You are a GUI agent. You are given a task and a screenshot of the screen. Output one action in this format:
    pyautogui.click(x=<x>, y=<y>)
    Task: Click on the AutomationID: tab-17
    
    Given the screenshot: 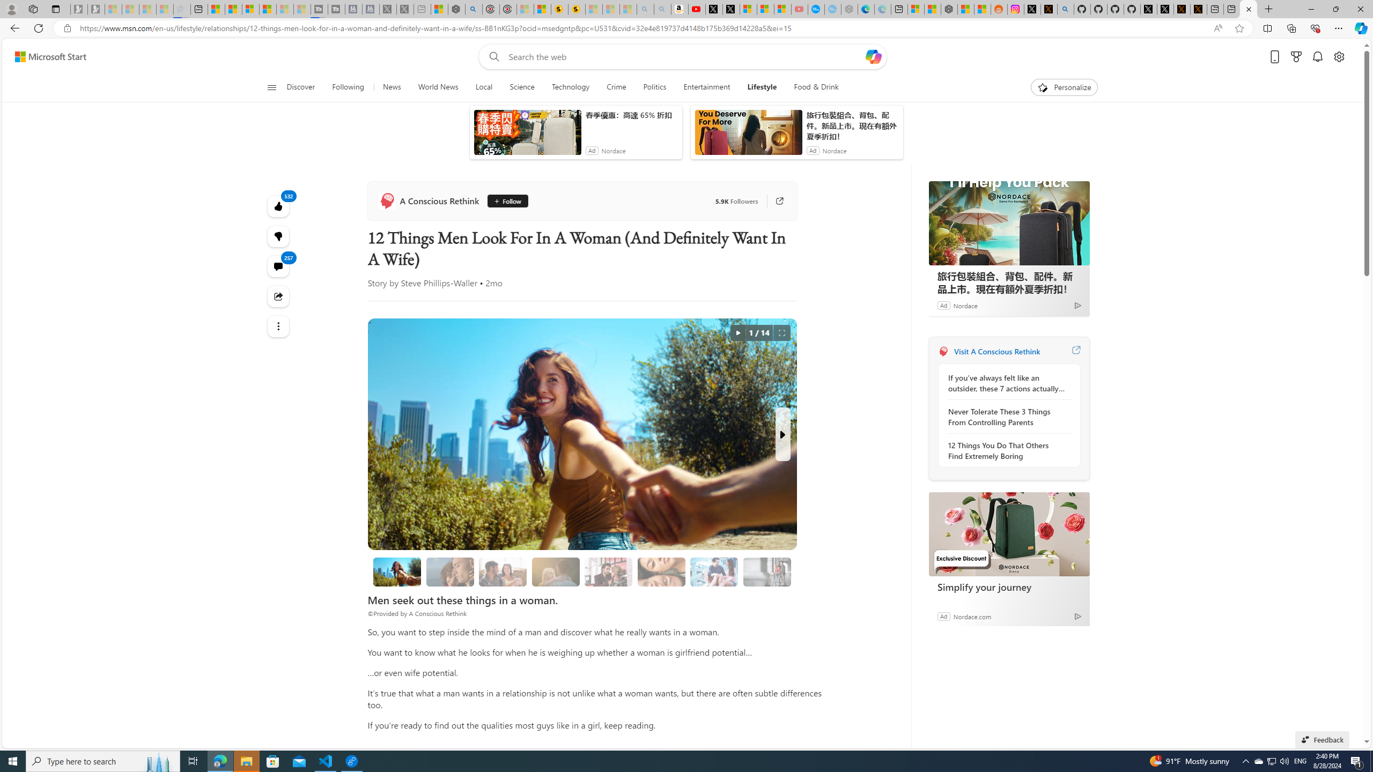 What is the action you would take?
    pyautogui.click(x=426, y=309)
    